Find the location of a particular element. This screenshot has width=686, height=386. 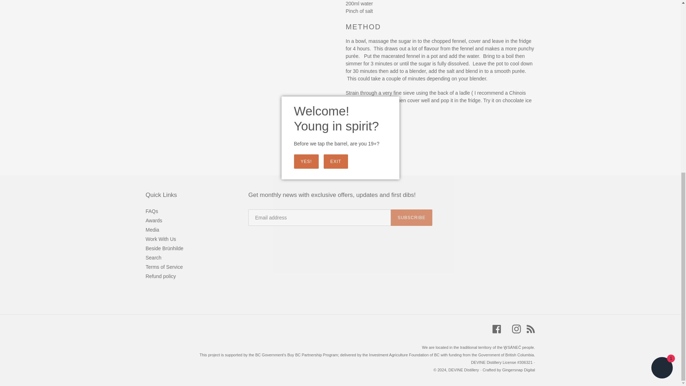

FAQs is located at coordinates (152, 211).